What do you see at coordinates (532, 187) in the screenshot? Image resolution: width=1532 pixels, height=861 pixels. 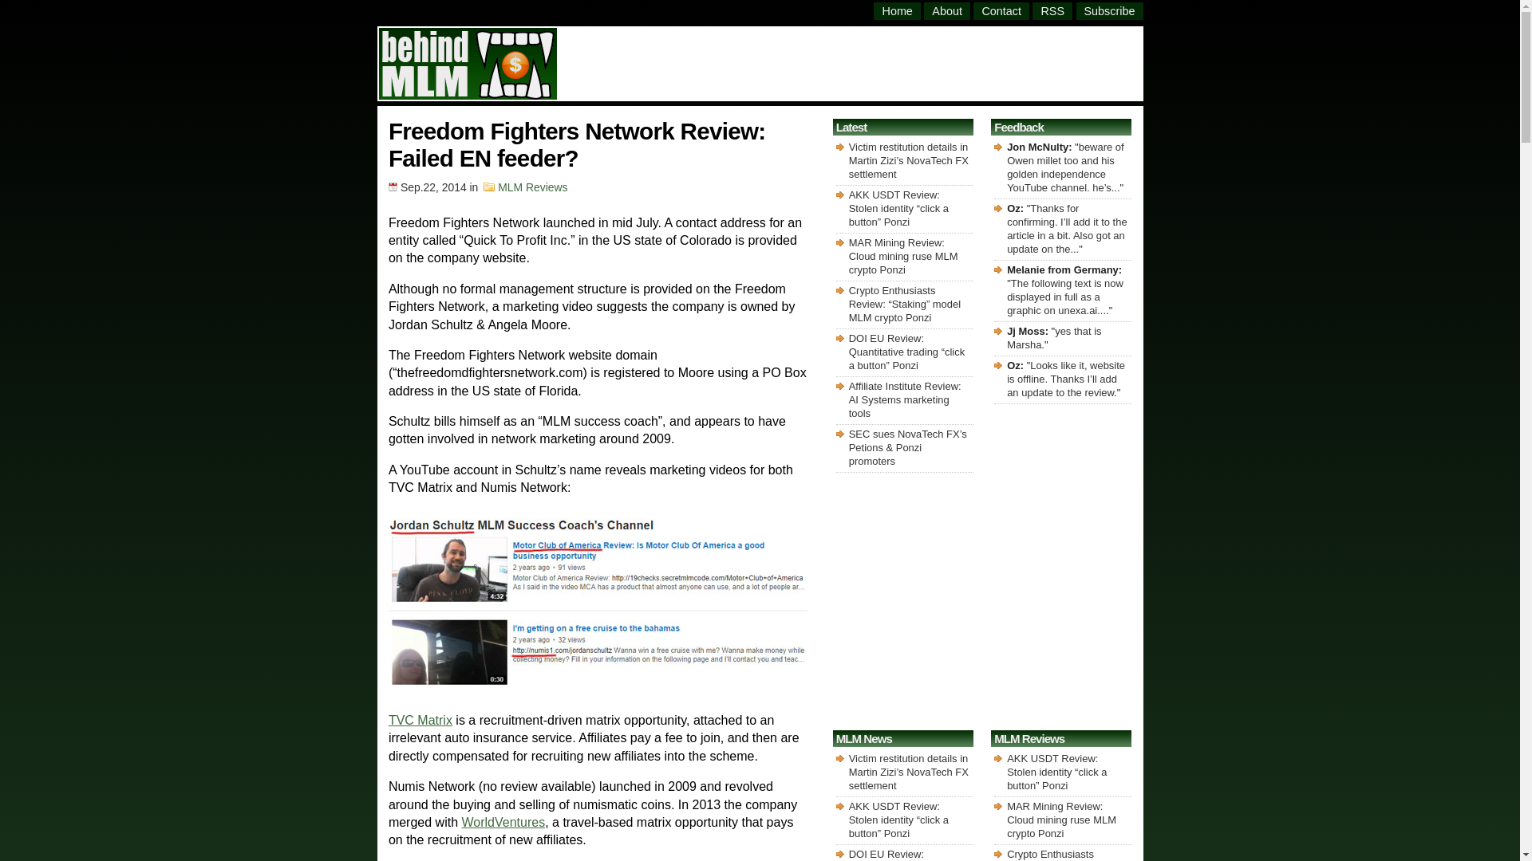 I see `MLM Reviews` at bounding box center [532, 187].